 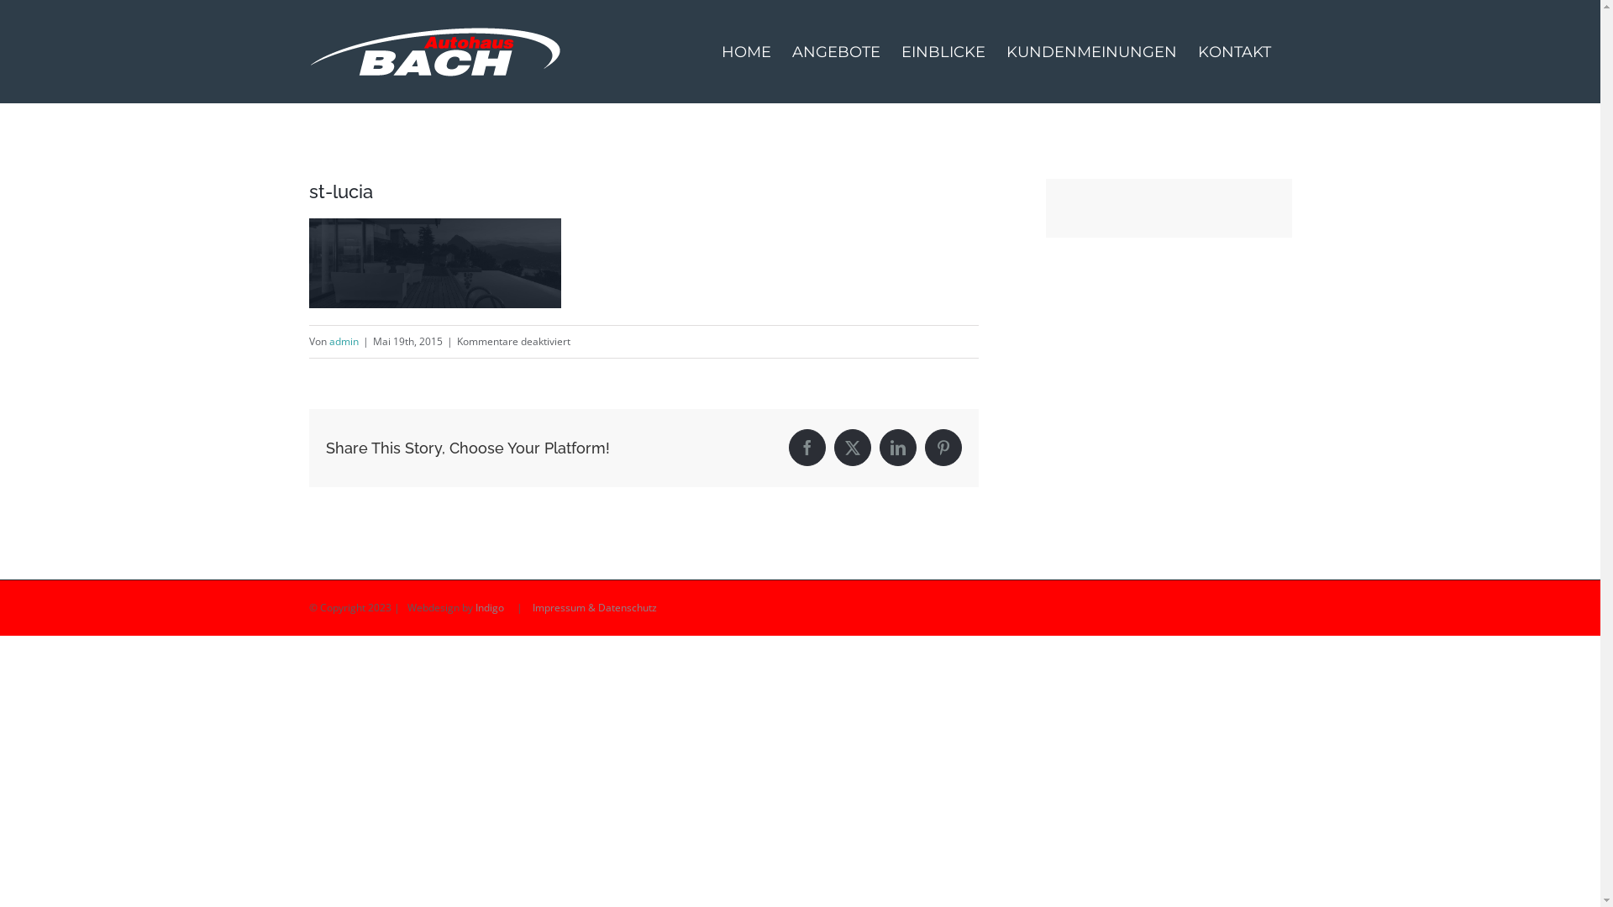 What do you see at coordinates (853, 448) in the screenshot?
I see `Twitter` at bounding box center [853, 448].